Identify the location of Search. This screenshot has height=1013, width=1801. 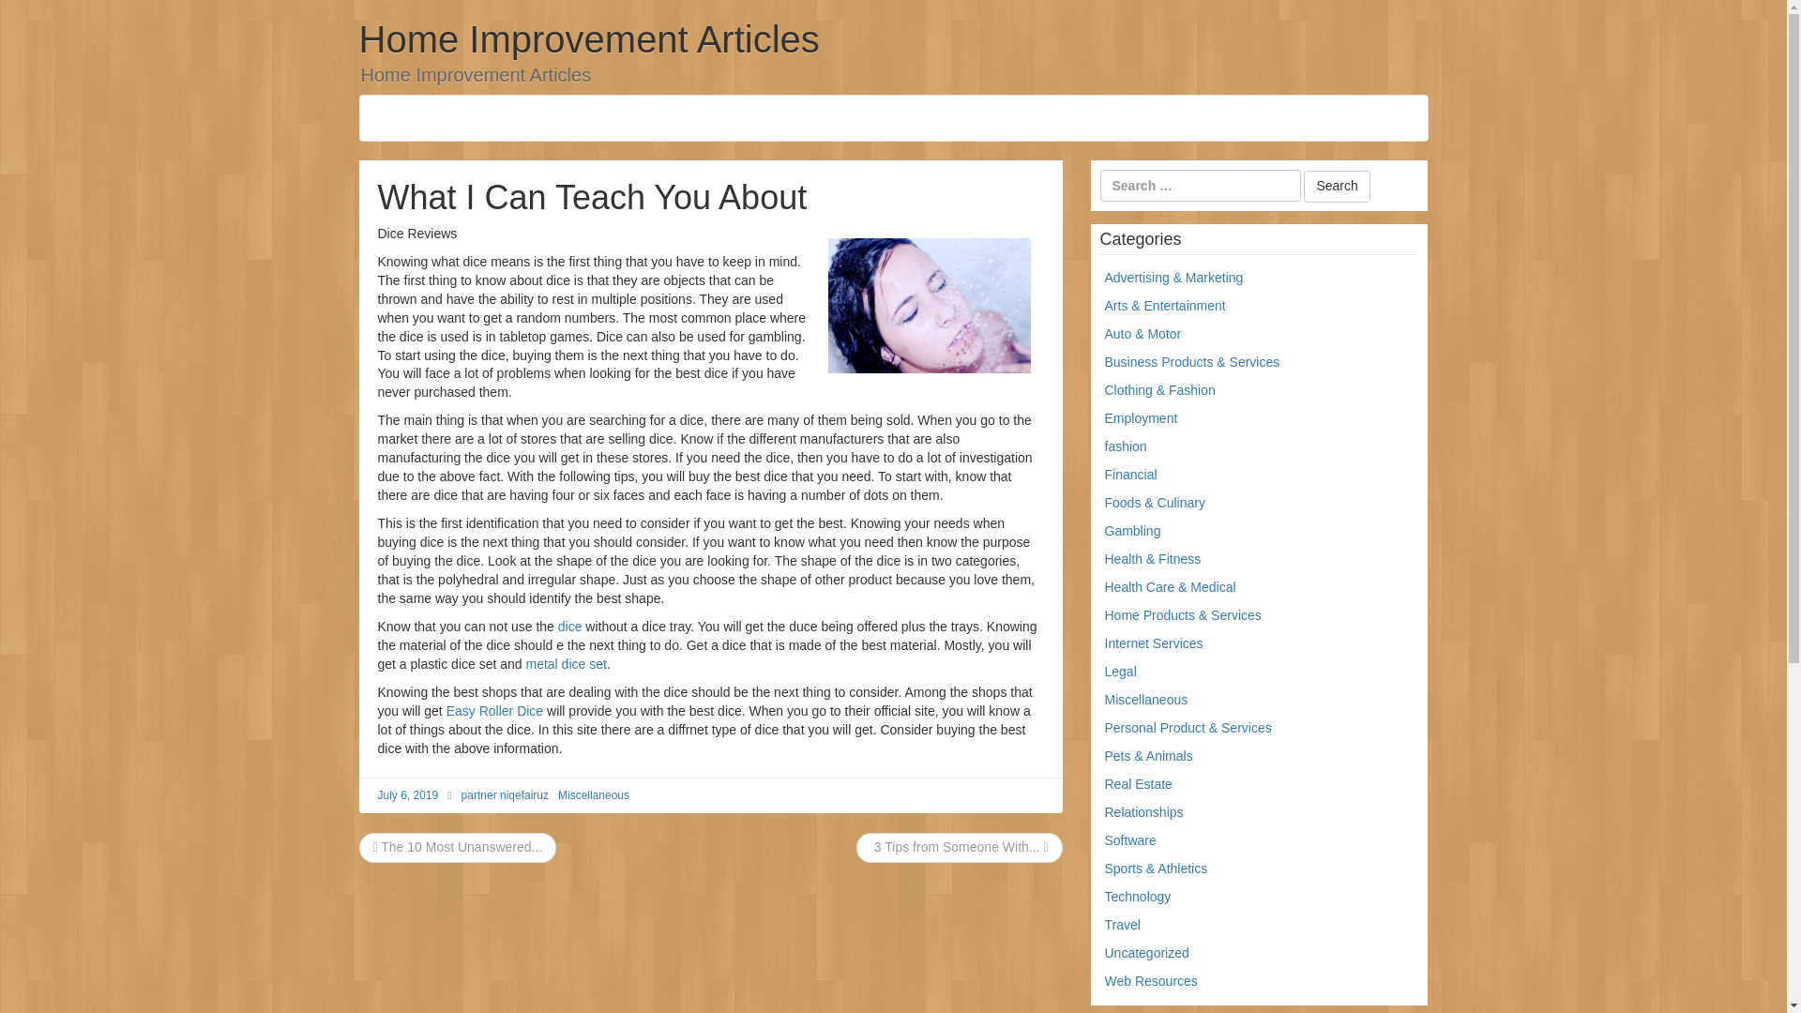
(1336, 187).